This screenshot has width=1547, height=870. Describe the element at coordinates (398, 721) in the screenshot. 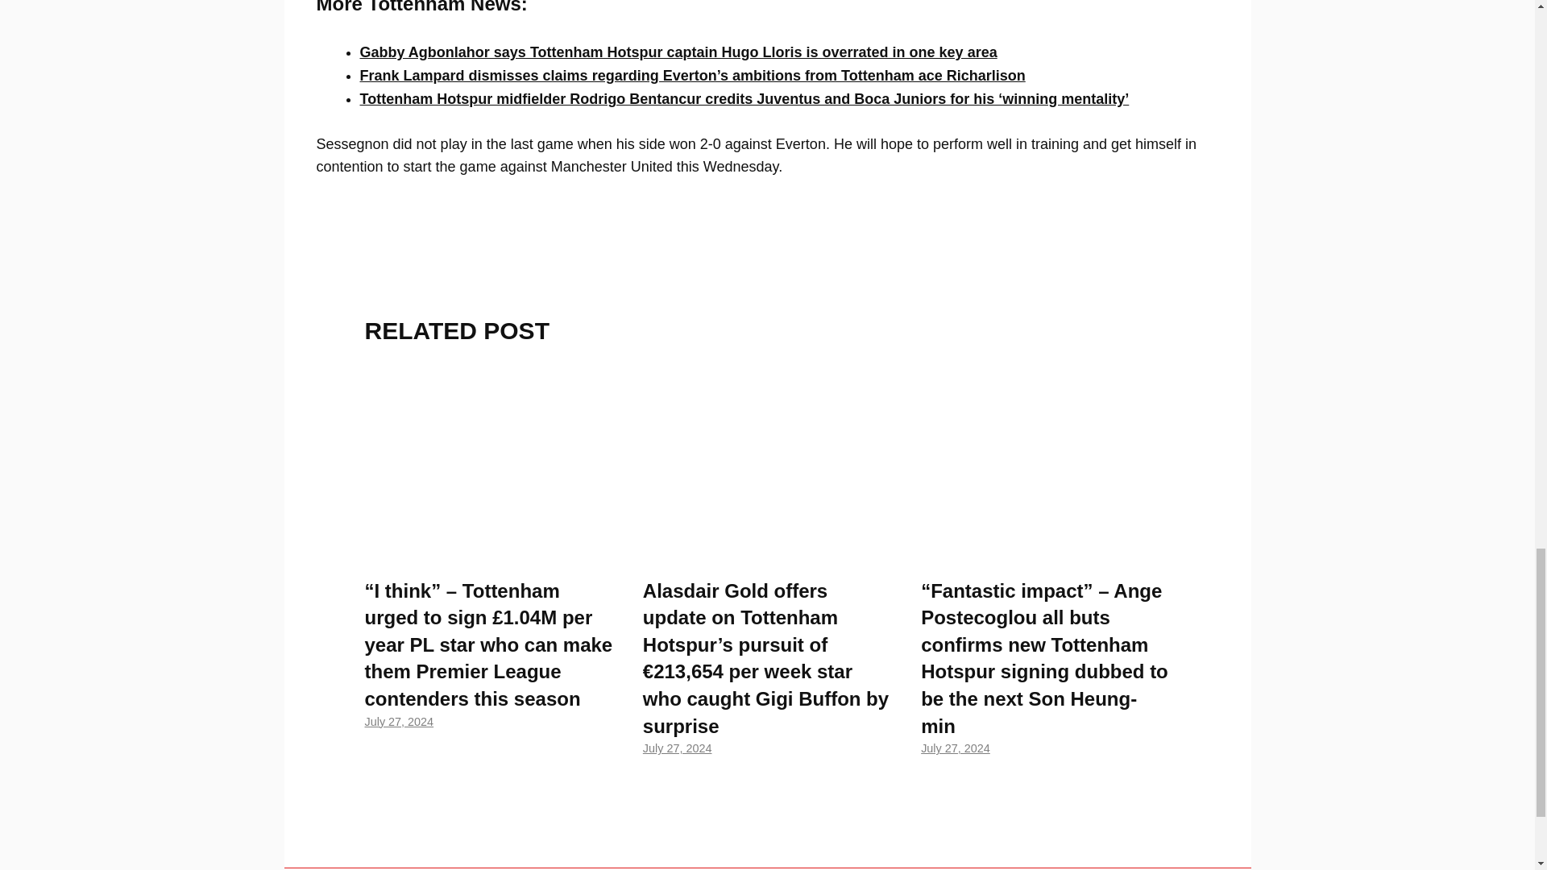

I see `4:30 pm` at that location.